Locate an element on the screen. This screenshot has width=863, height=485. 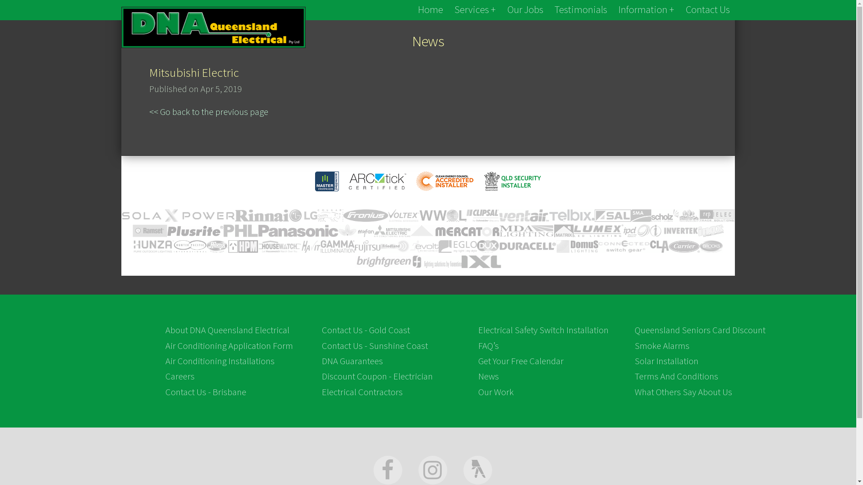
What Others Say About Us is located at coordinates (683, 392).